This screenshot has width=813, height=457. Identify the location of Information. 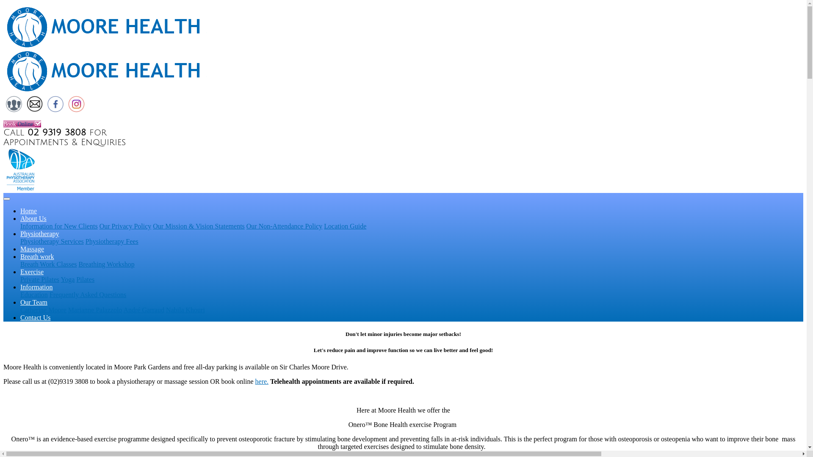
(36, 287).